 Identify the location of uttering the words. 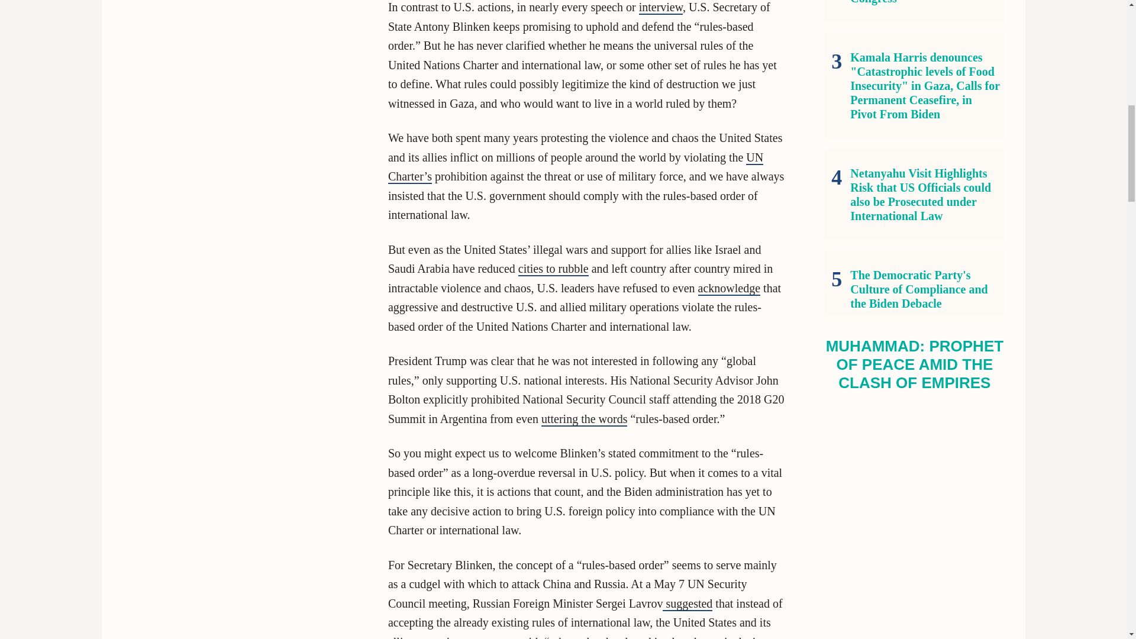
(585, 419).